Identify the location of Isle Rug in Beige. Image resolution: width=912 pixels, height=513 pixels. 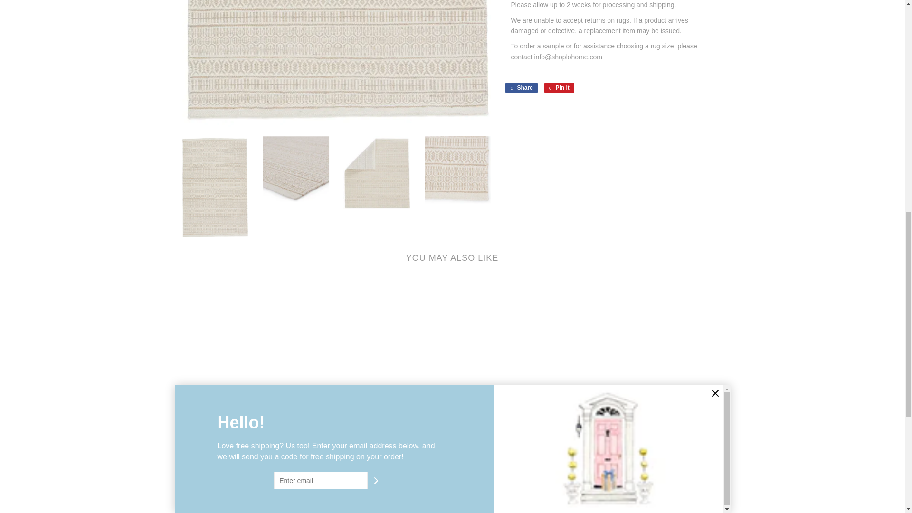
(377, 172).